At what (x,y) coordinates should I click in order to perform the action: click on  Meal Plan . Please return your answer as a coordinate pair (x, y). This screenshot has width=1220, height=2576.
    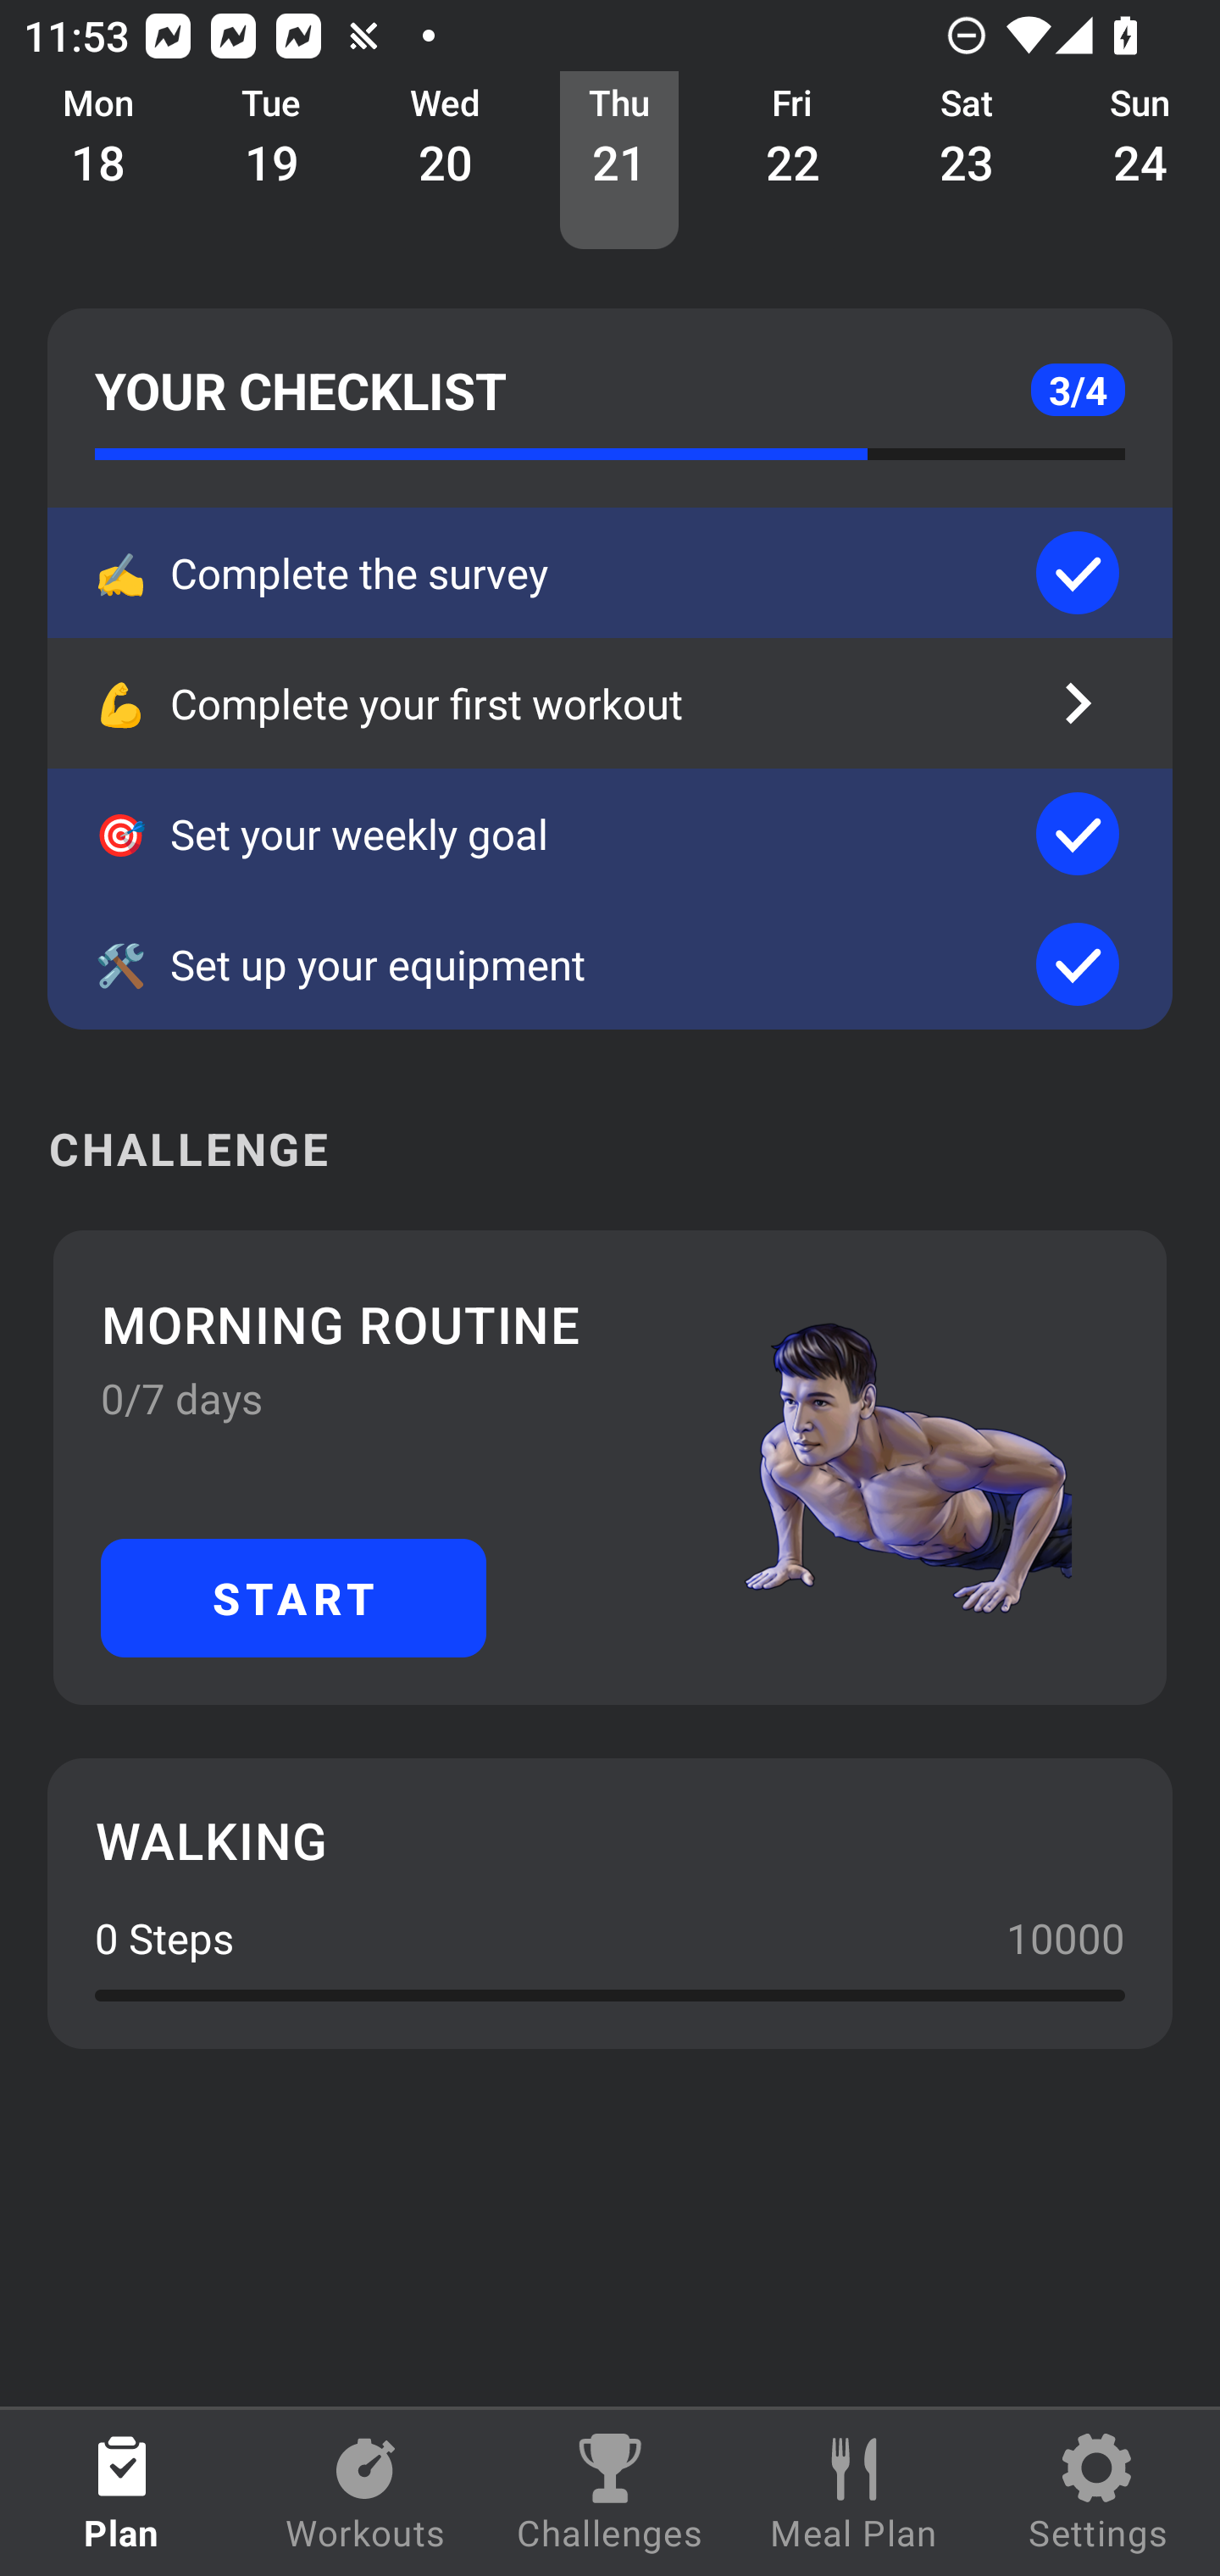
    Looking at the image, I should click on (854, 2493).